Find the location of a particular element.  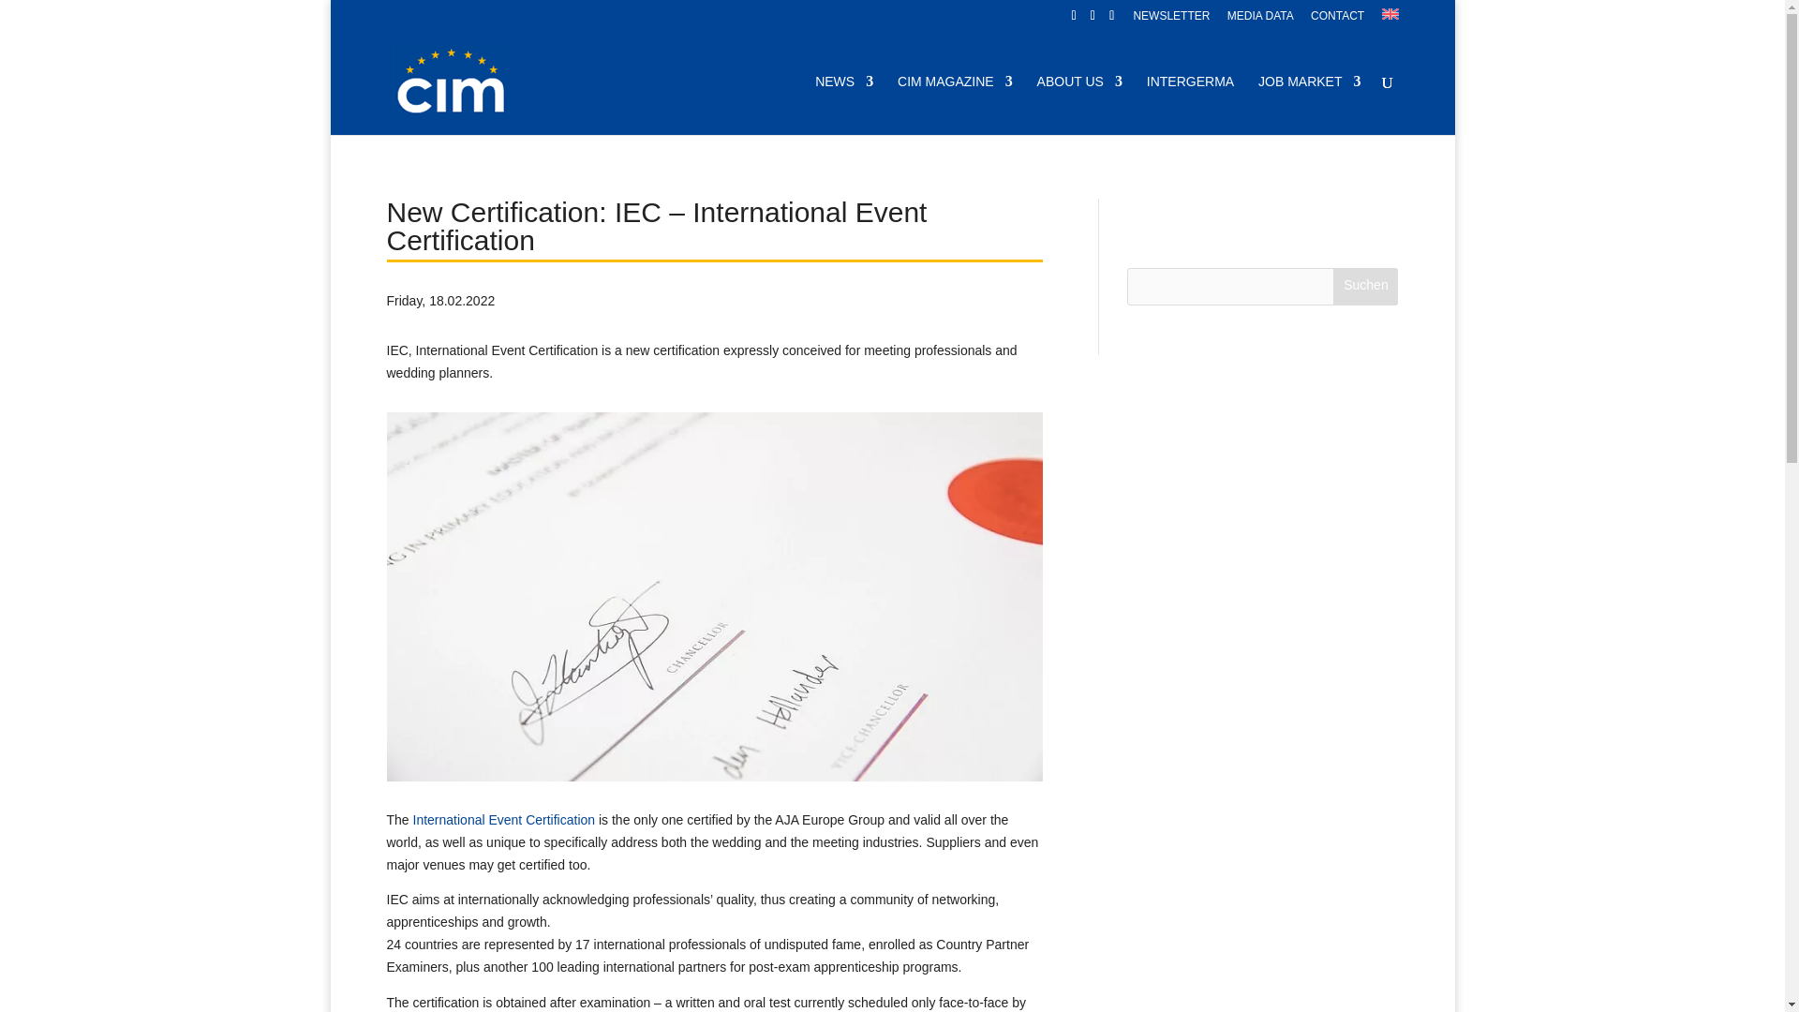

NEWS is located at coordinates (843, 104).